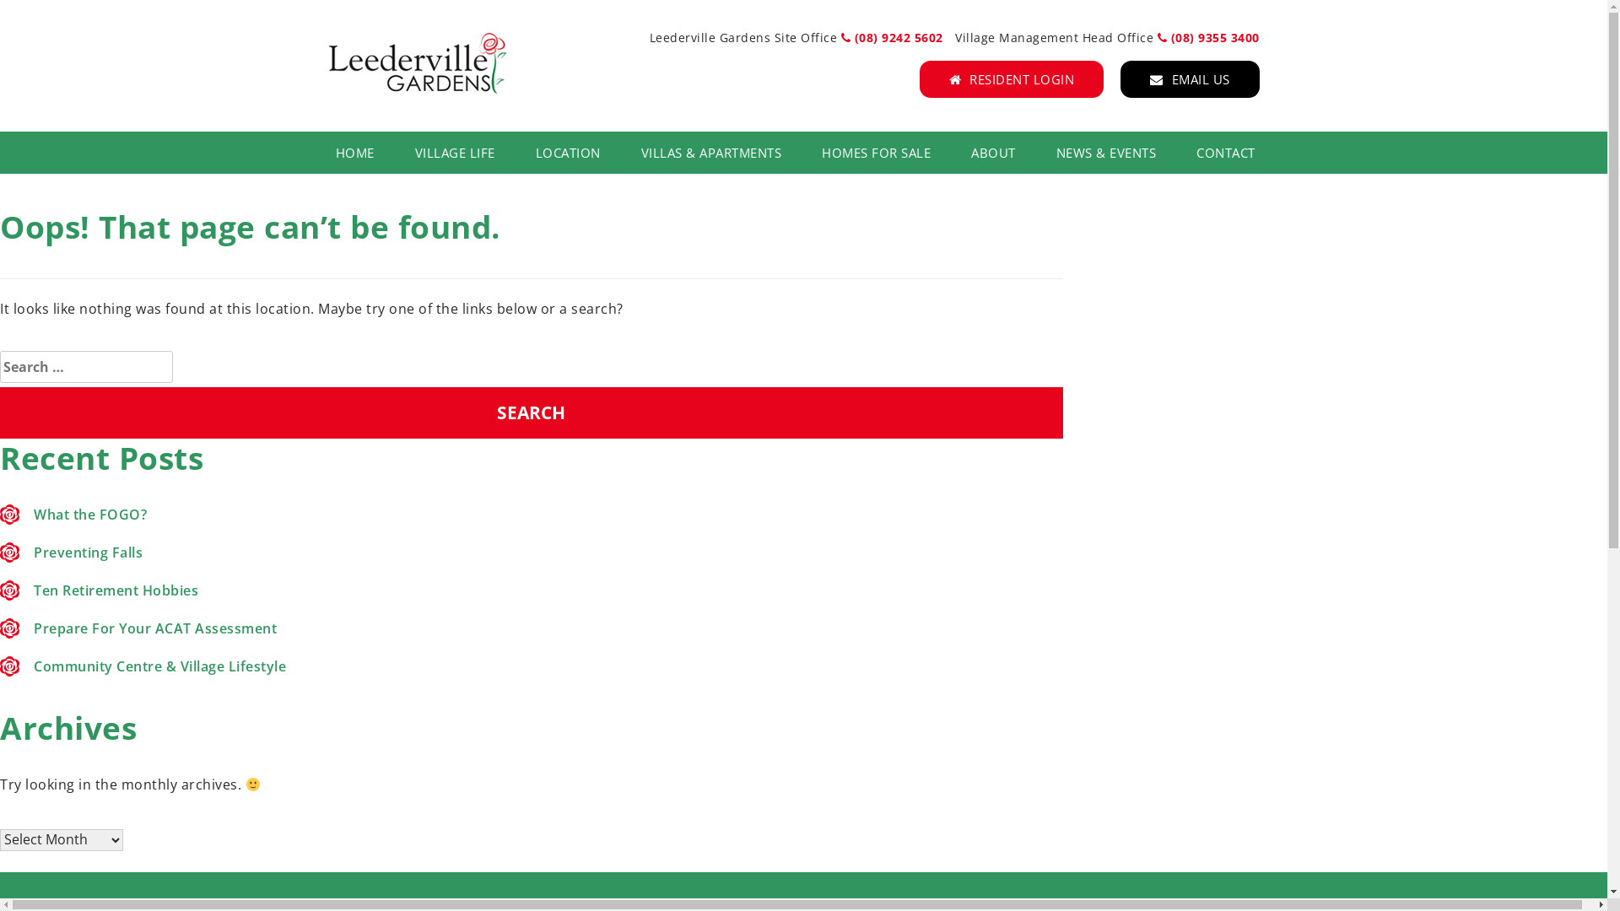 This screenshot has height=911, width=1620. Describe the element at coordinates (567, 152) in the screenshot. I see `LOCATION` at that location.